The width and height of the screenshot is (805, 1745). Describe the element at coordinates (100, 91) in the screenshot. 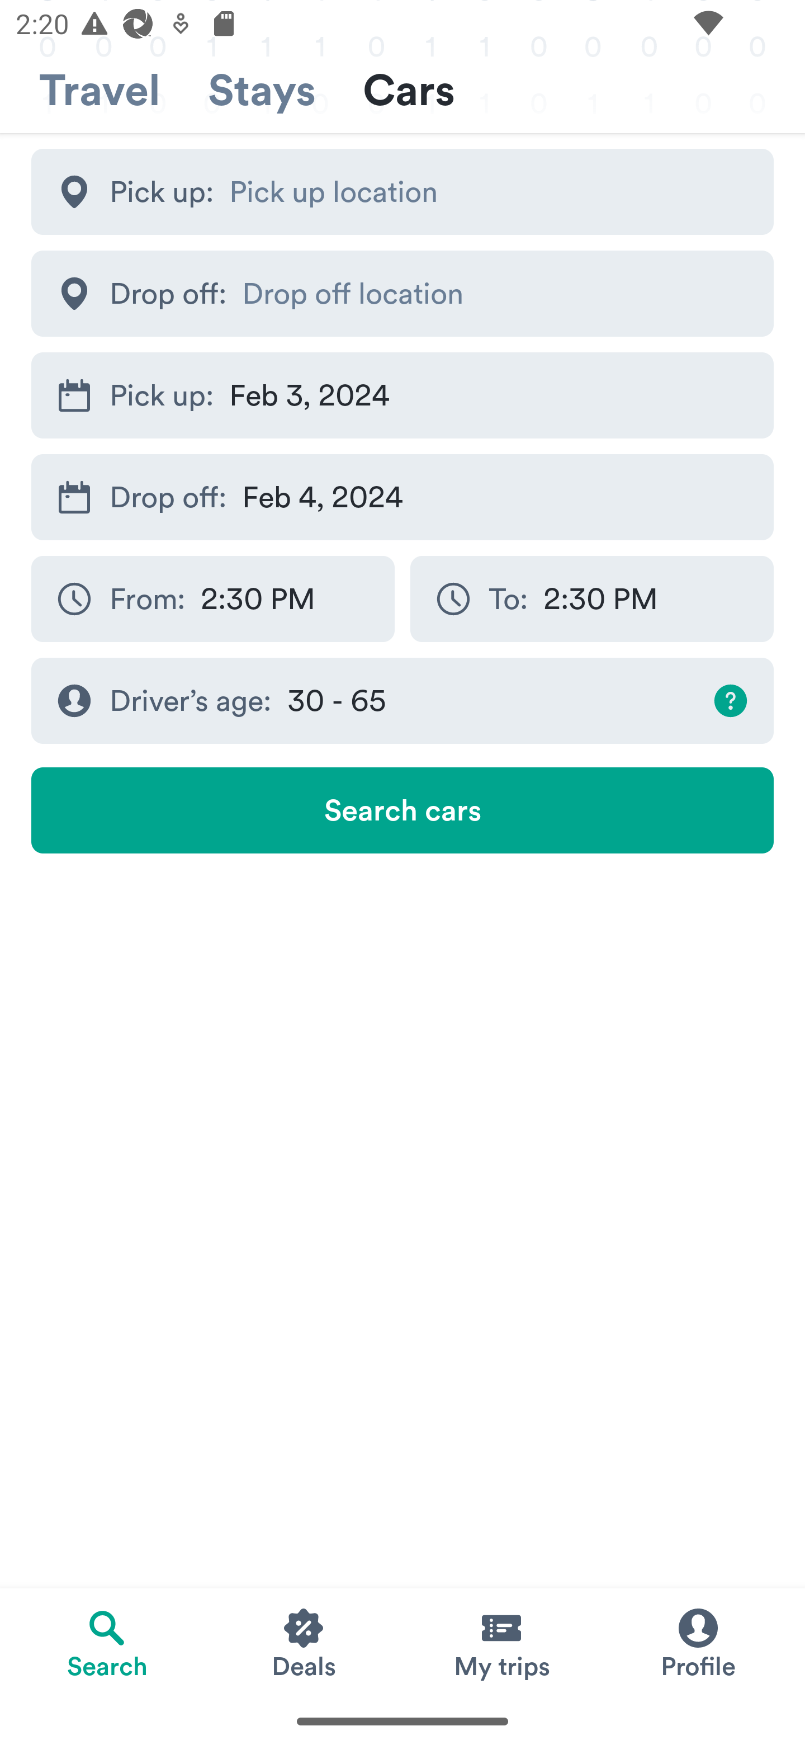

I see `Travel` at that location.